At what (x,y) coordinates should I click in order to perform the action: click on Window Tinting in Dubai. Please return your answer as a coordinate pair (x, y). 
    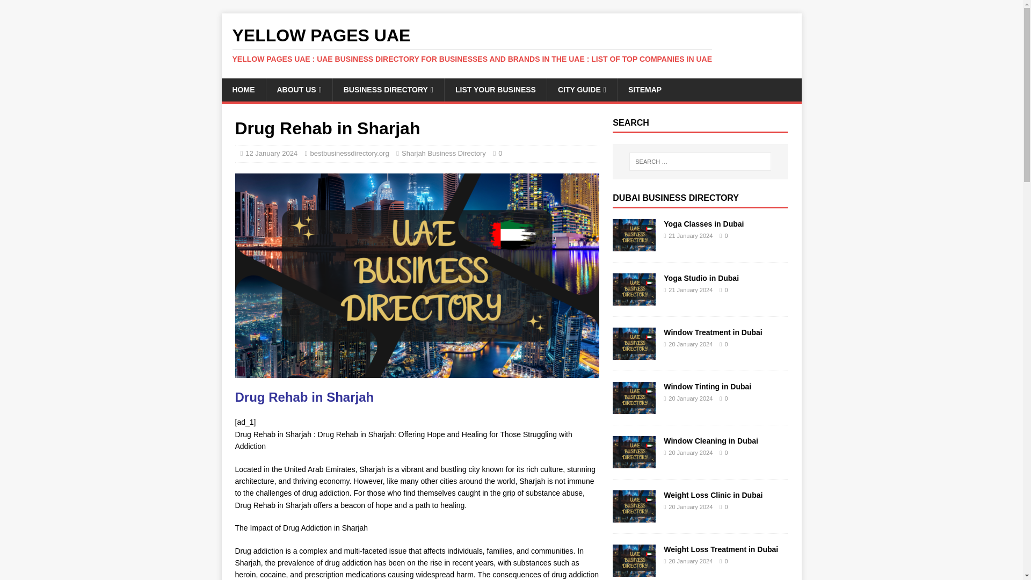
    Looking at the image, I should click on (634, 408).